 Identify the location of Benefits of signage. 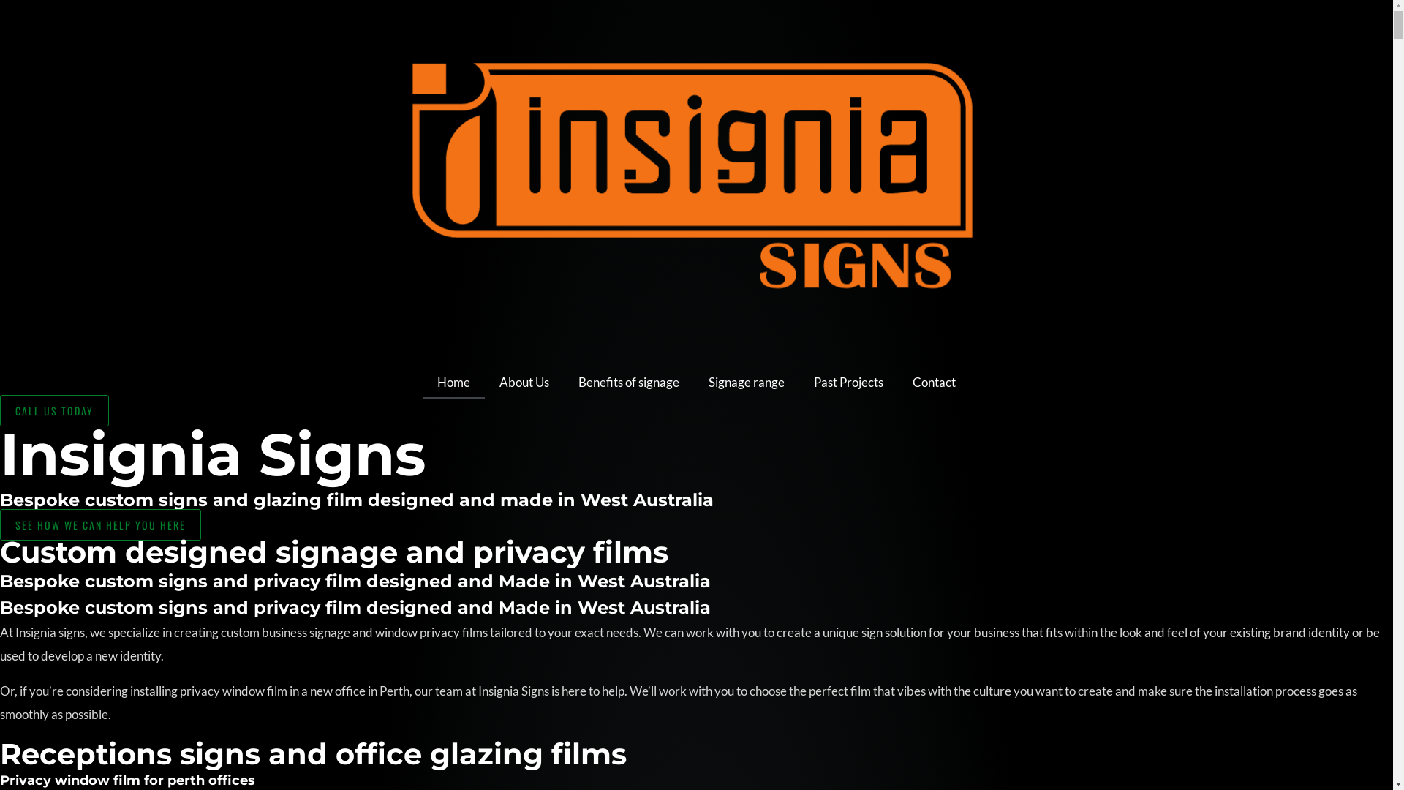
(629, 383).